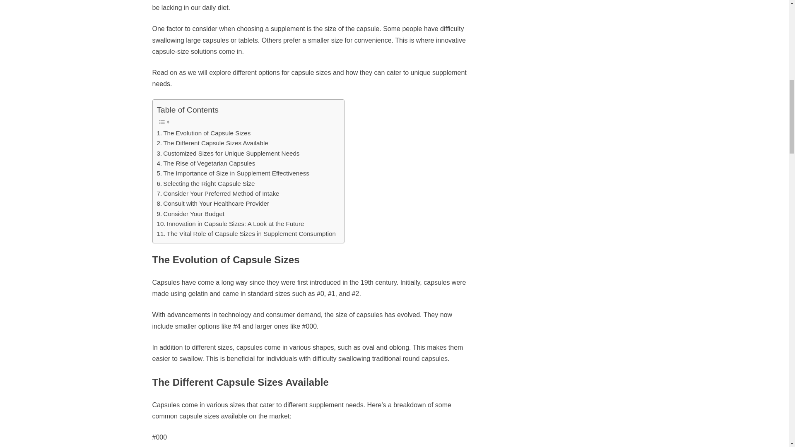  I want to click on Consult with Your Healthcare Provider, so click(213, 204).